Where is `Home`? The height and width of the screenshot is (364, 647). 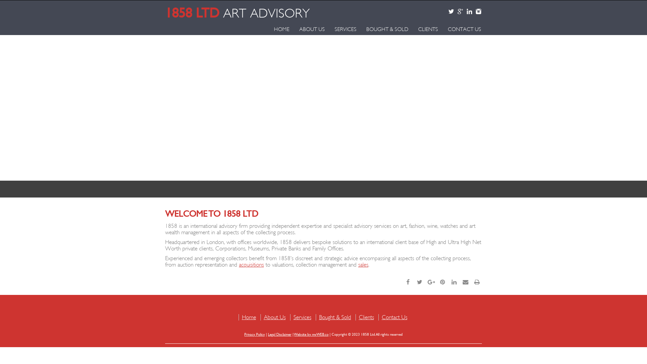 Home is located at coordinates (249, 317).